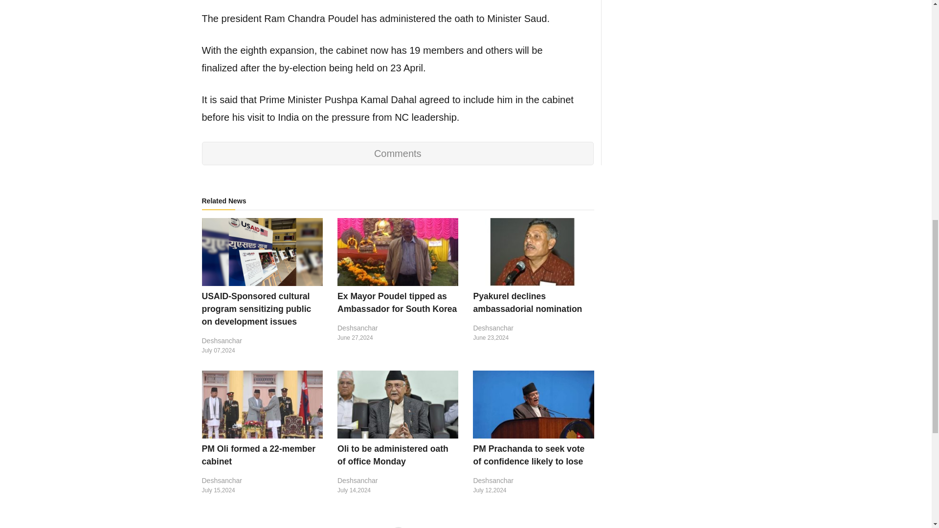 The height and width of the screenshot is (528, 939). I want to click on Pyakurel declines ambassadorial nomination, so click(527, 302).